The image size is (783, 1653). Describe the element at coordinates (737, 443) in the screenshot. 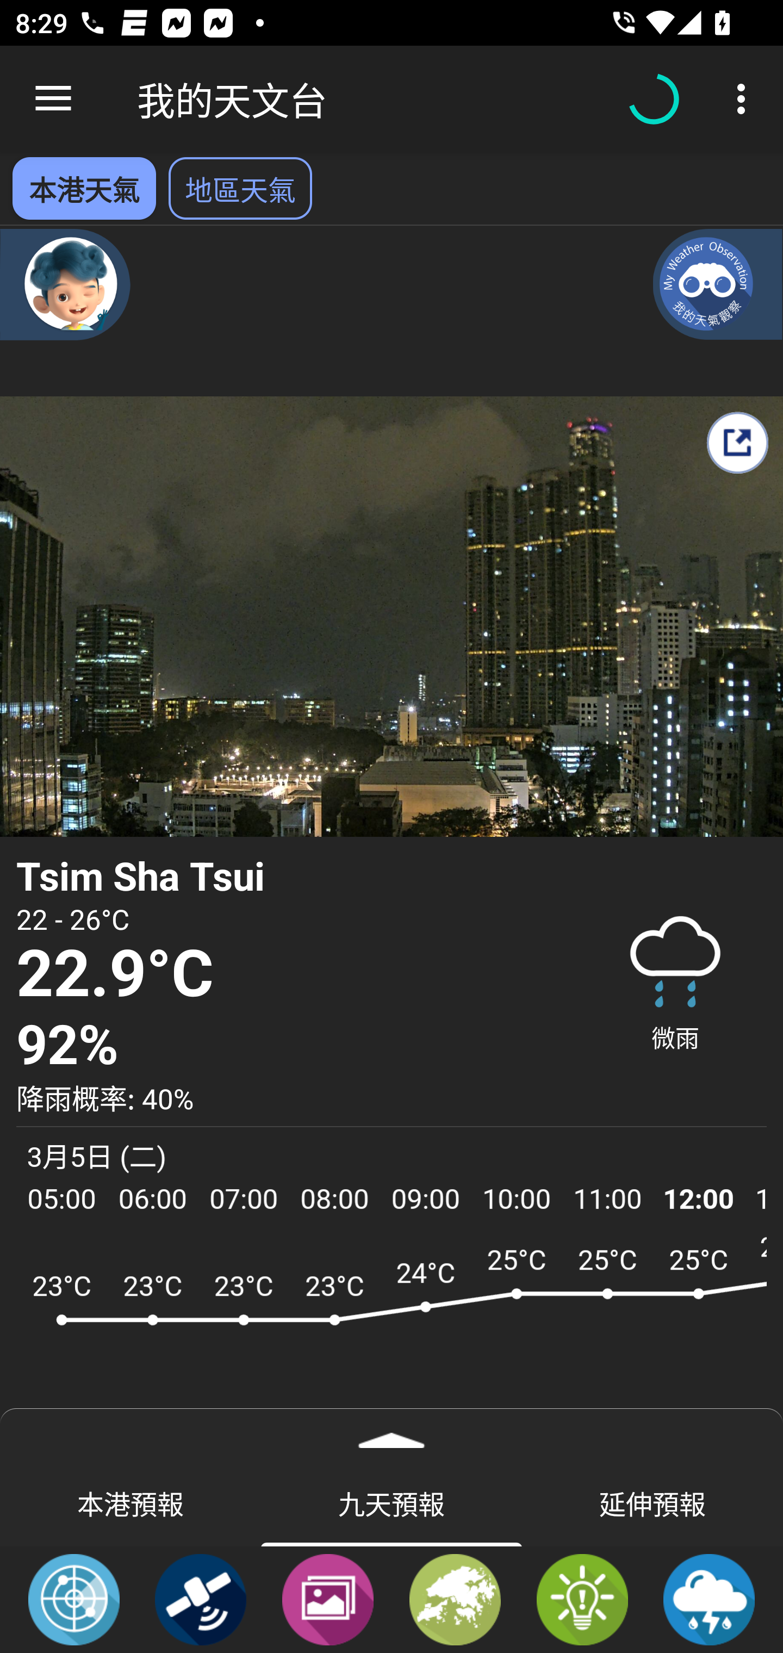

I see `分享我的天氣報告` at that location.